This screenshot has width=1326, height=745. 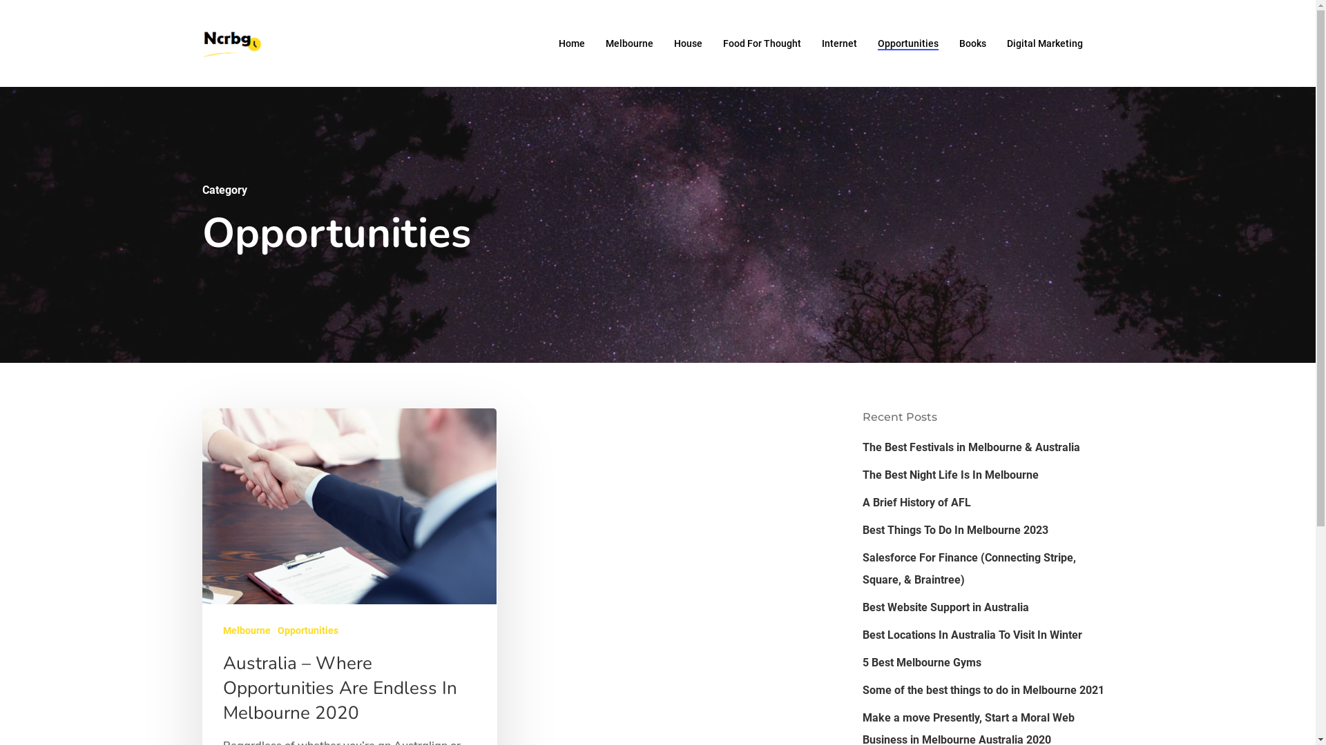 What do you see at coordinates (628, 43) in the screenshot?
I see `Melbourne` at bounding box center [628, 43].